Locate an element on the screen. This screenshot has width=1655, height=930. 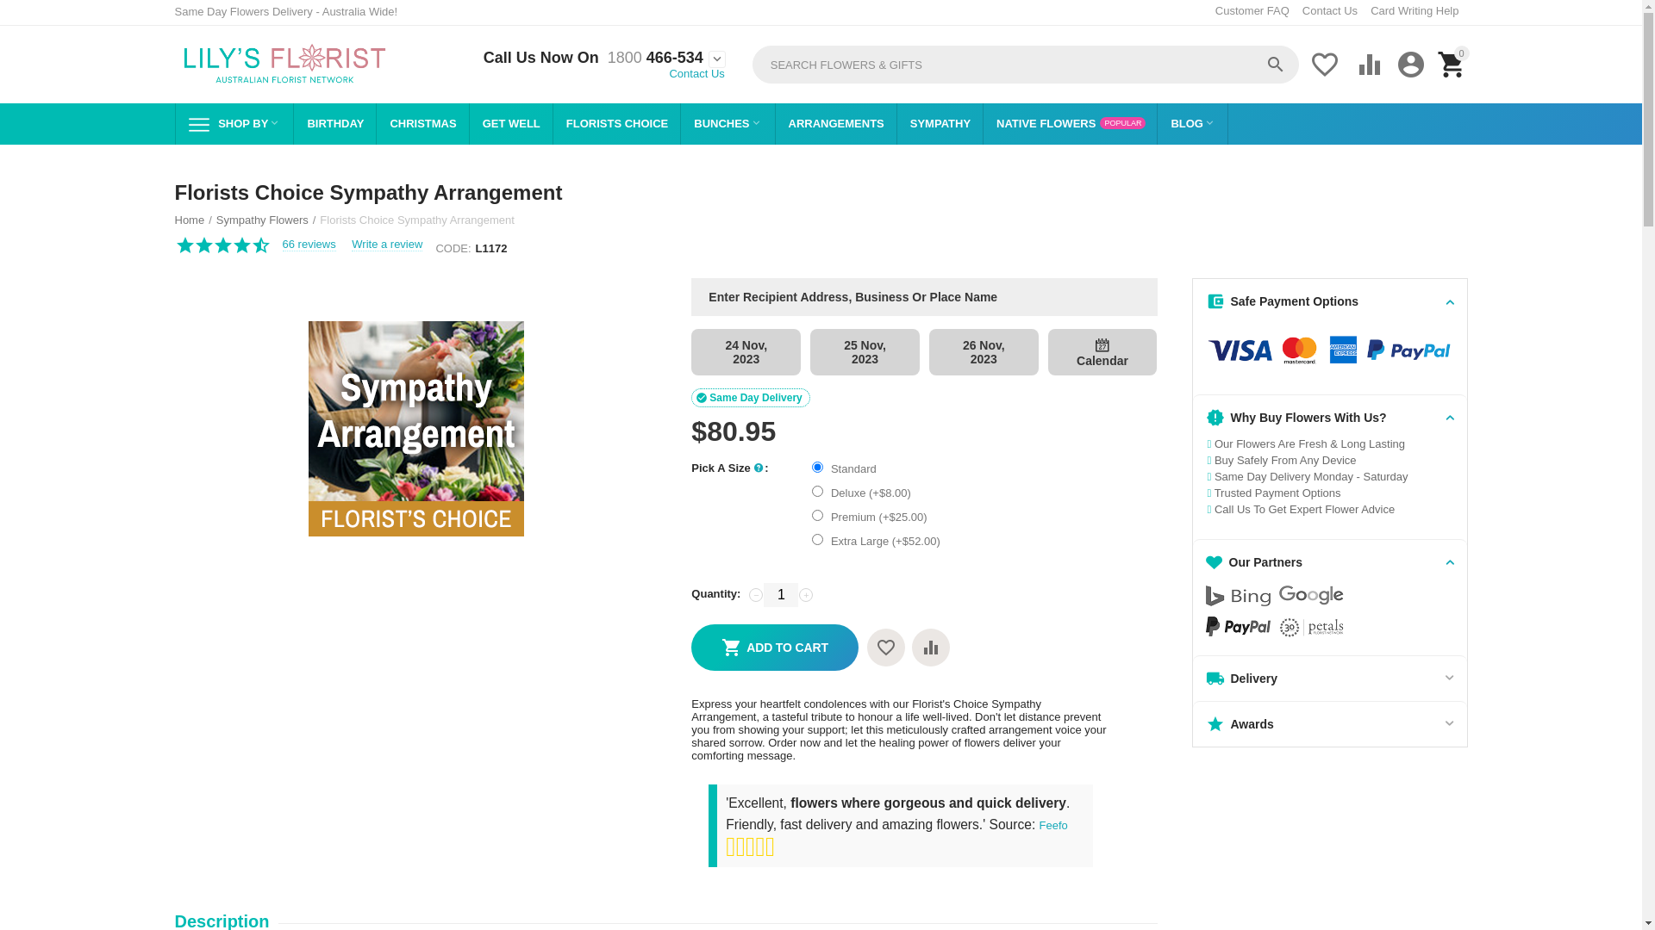
GET WELL is located at coordinates (511, 124).